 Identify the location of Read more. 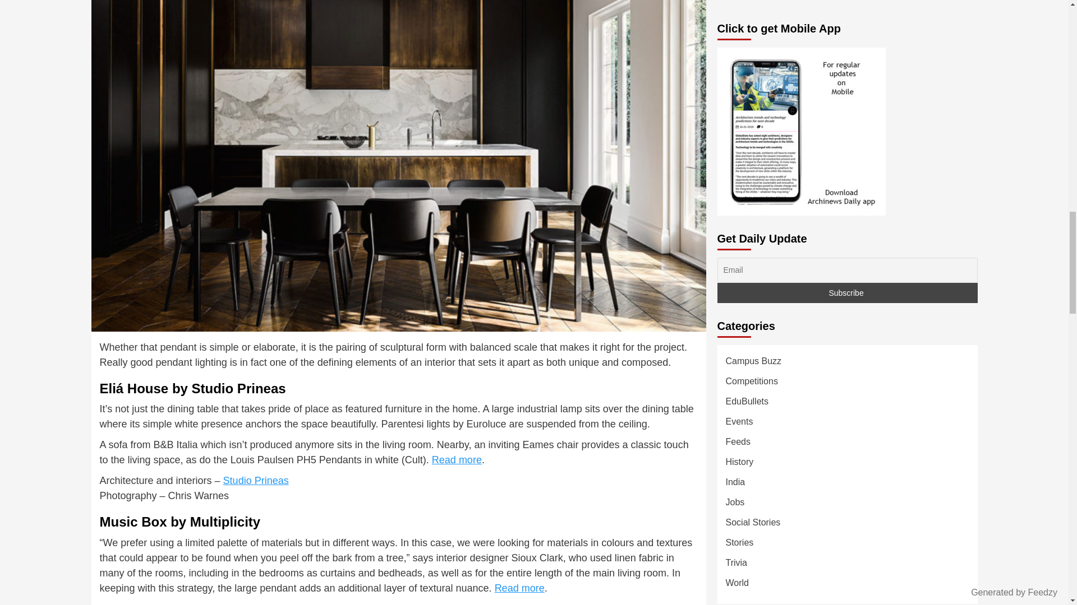
(457, 459).